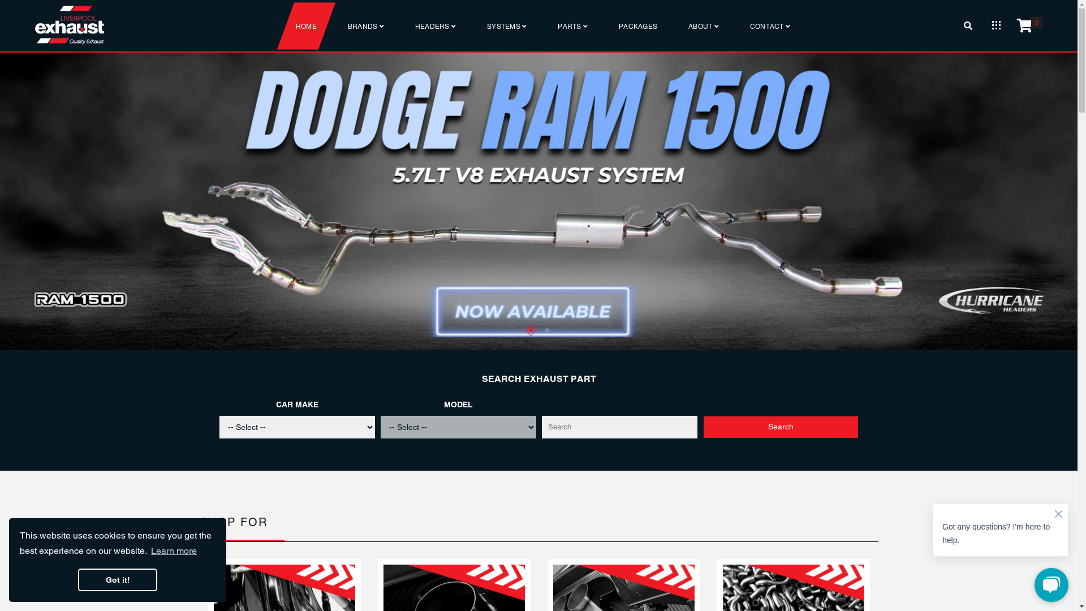 The image size is (1086, 611). I want to click on BRANDS, so click(366, 26).